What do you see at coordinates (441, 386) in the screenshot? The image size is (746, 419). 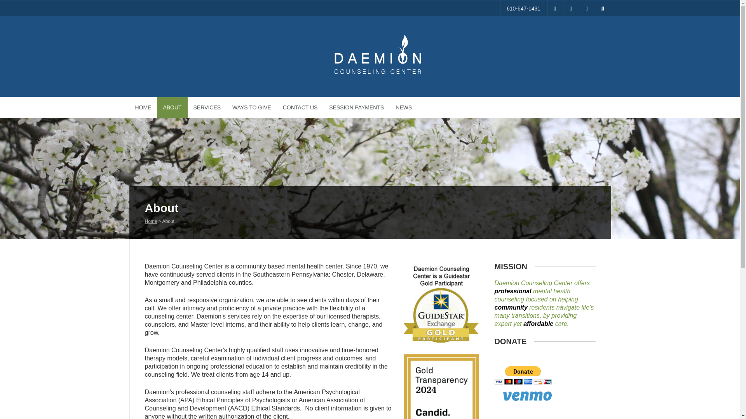 I see `Candid Guidestar Gold Transparency Seal` at bounding box center [441, 386].